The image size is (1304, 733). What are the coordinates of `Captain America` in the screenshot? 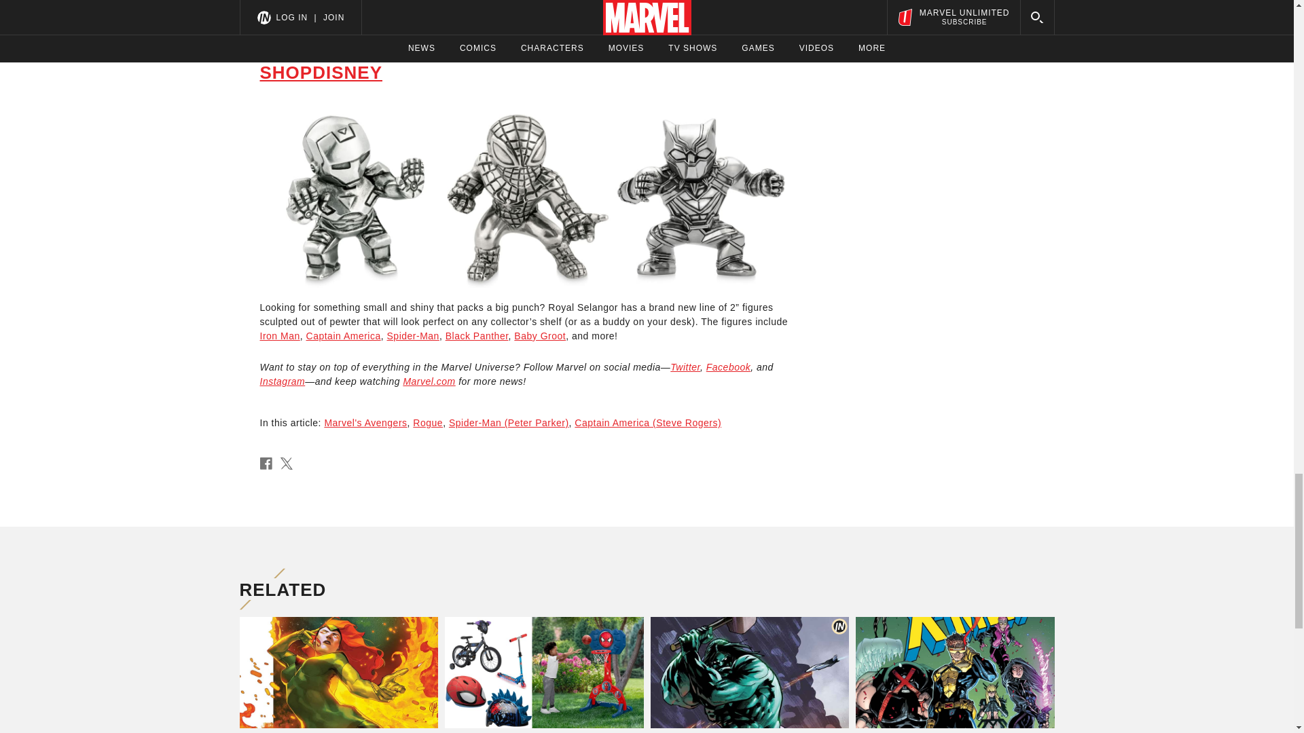 It's located at (344, 336).